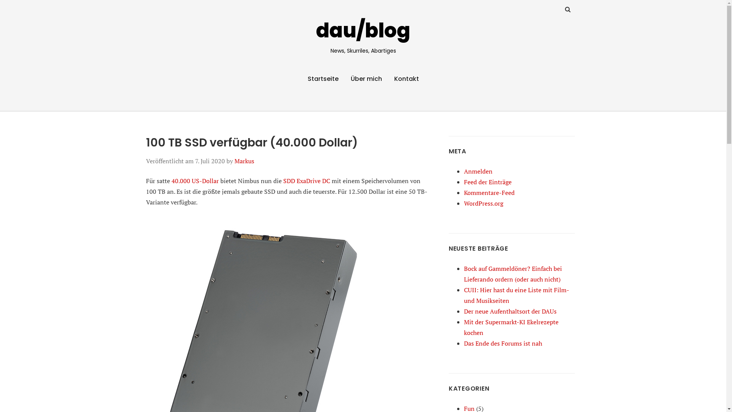 The image size is (732, 412). Describe the element at coordinates (490, 193) in the screenshot. I see `Kommentare-Feed` at that location.